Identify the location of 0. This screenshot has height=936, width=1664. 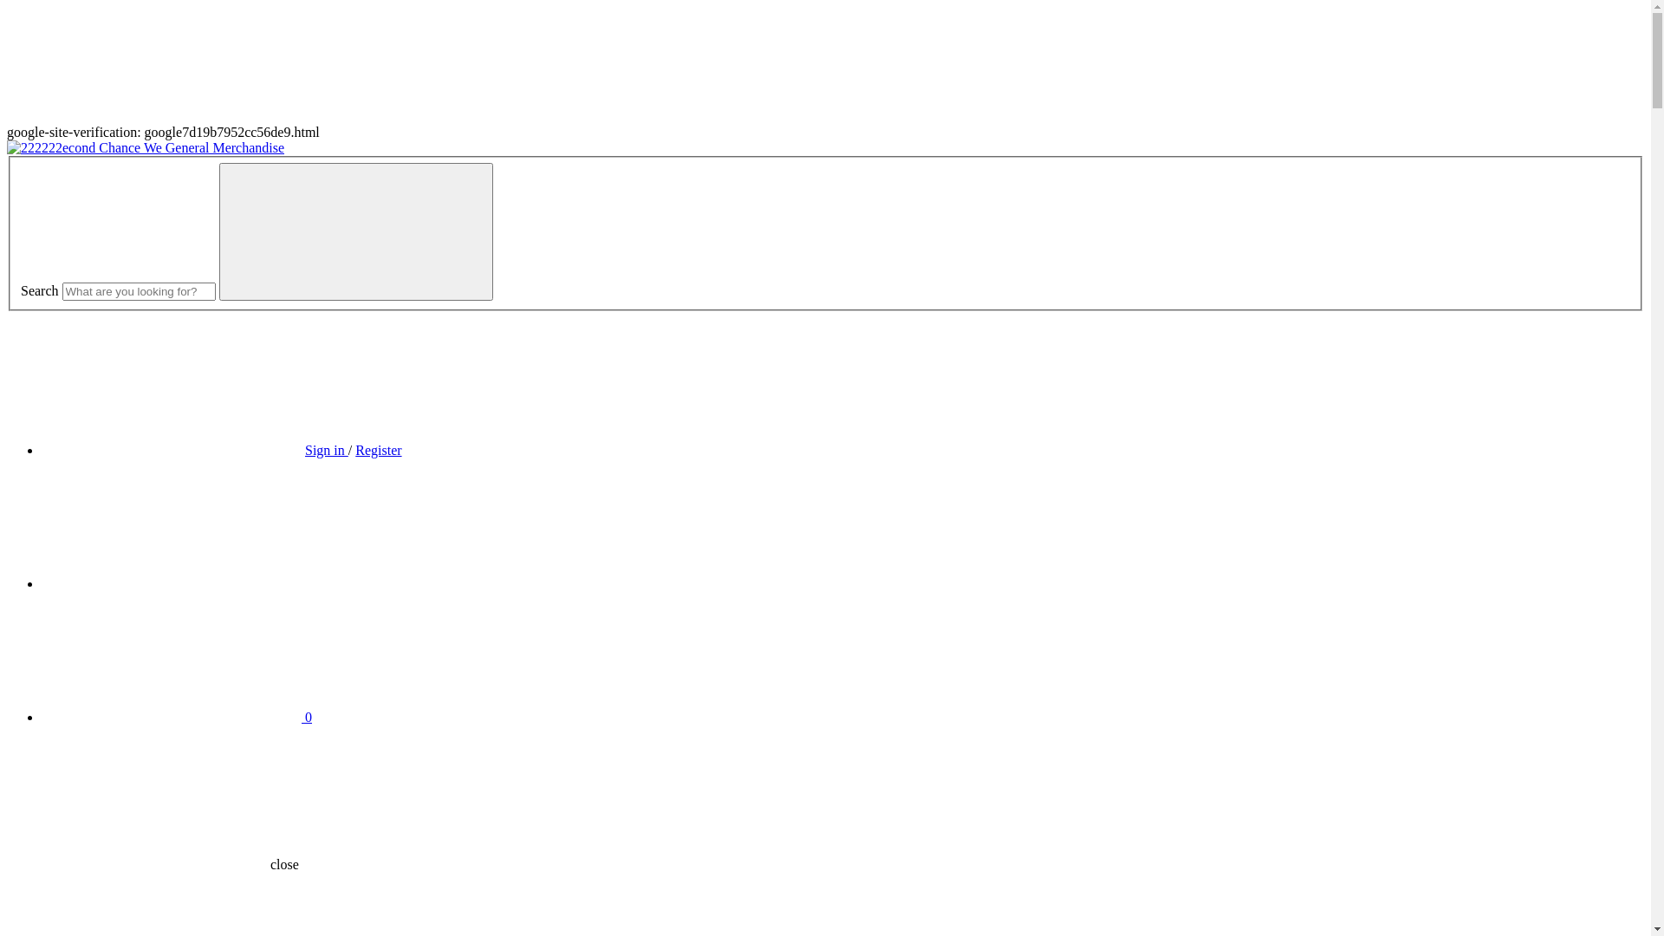
(177, 718).